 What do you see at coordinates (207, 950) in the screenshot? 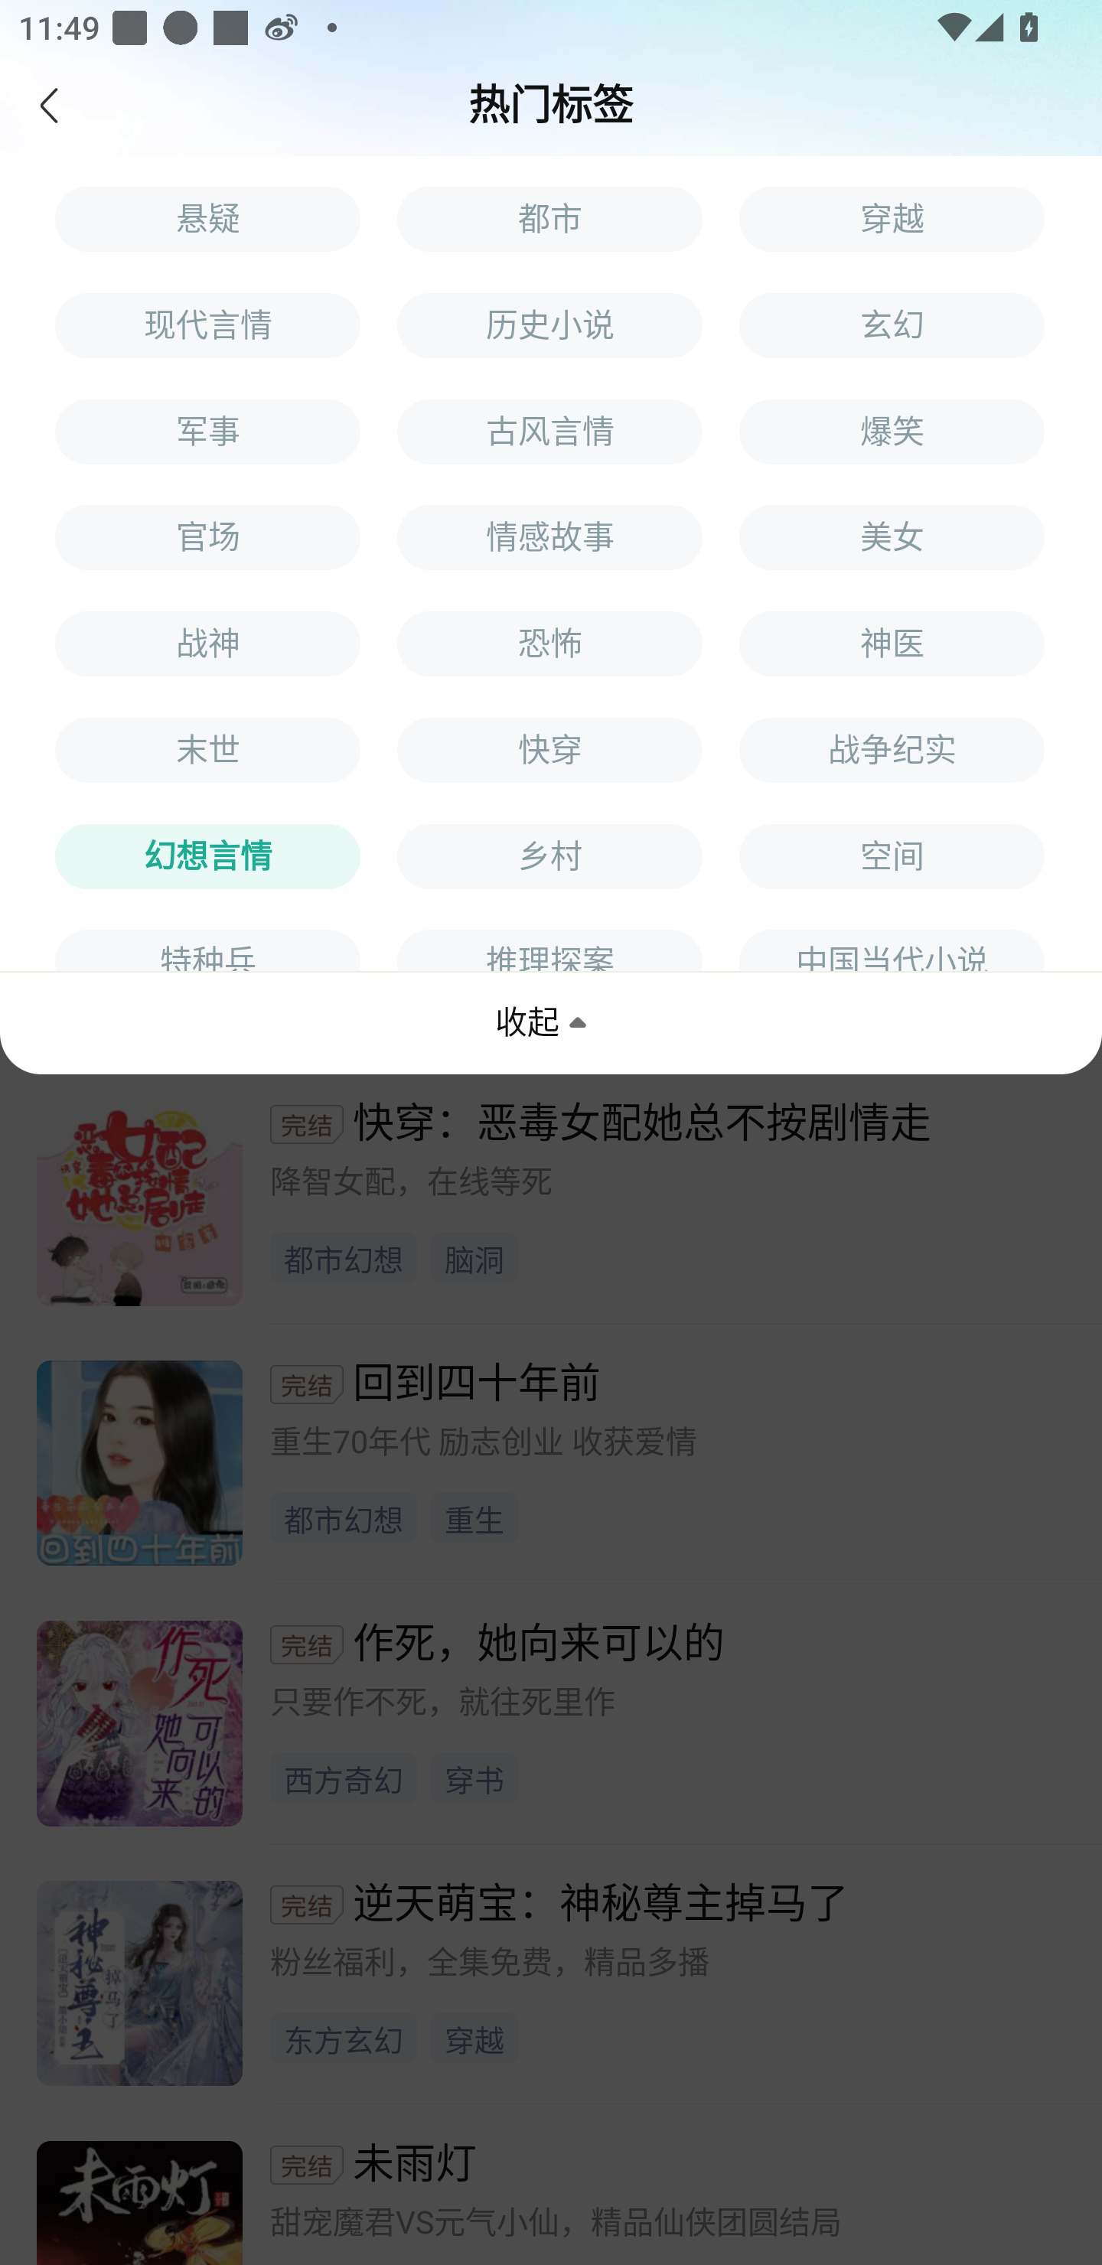
I see `特种兵` at bounding box center [207, 950].